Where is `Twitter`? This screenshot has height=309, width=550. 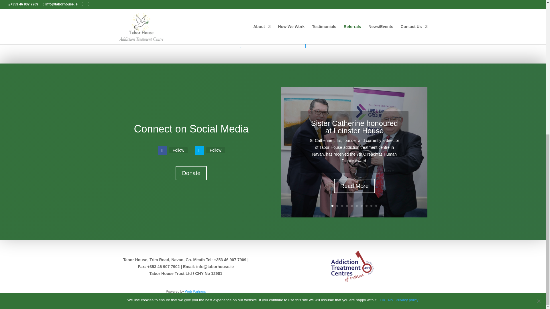
Twitter is located at coordinates (215, 150).